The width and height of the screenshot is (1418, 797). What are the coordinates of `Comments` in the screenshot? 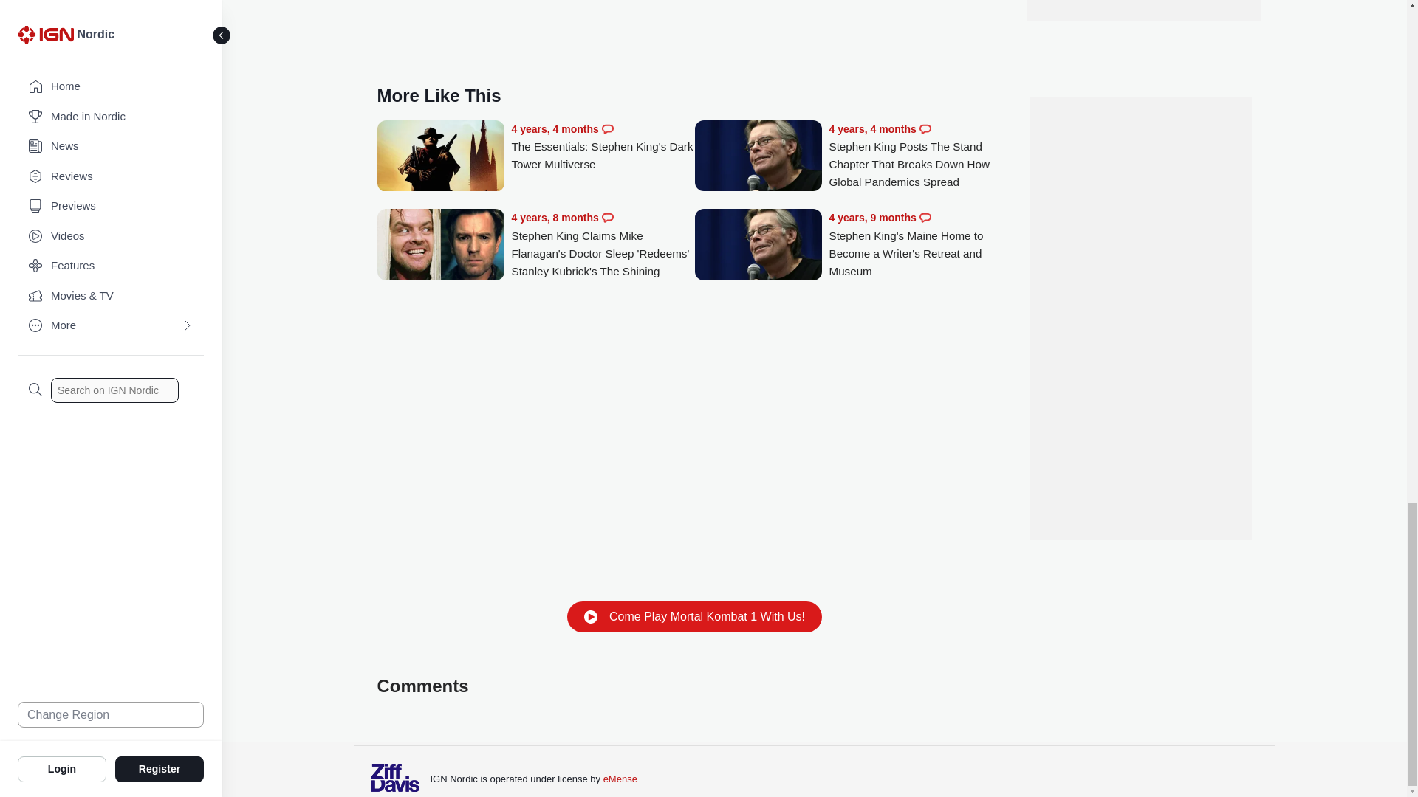 It's located at (607, 128).